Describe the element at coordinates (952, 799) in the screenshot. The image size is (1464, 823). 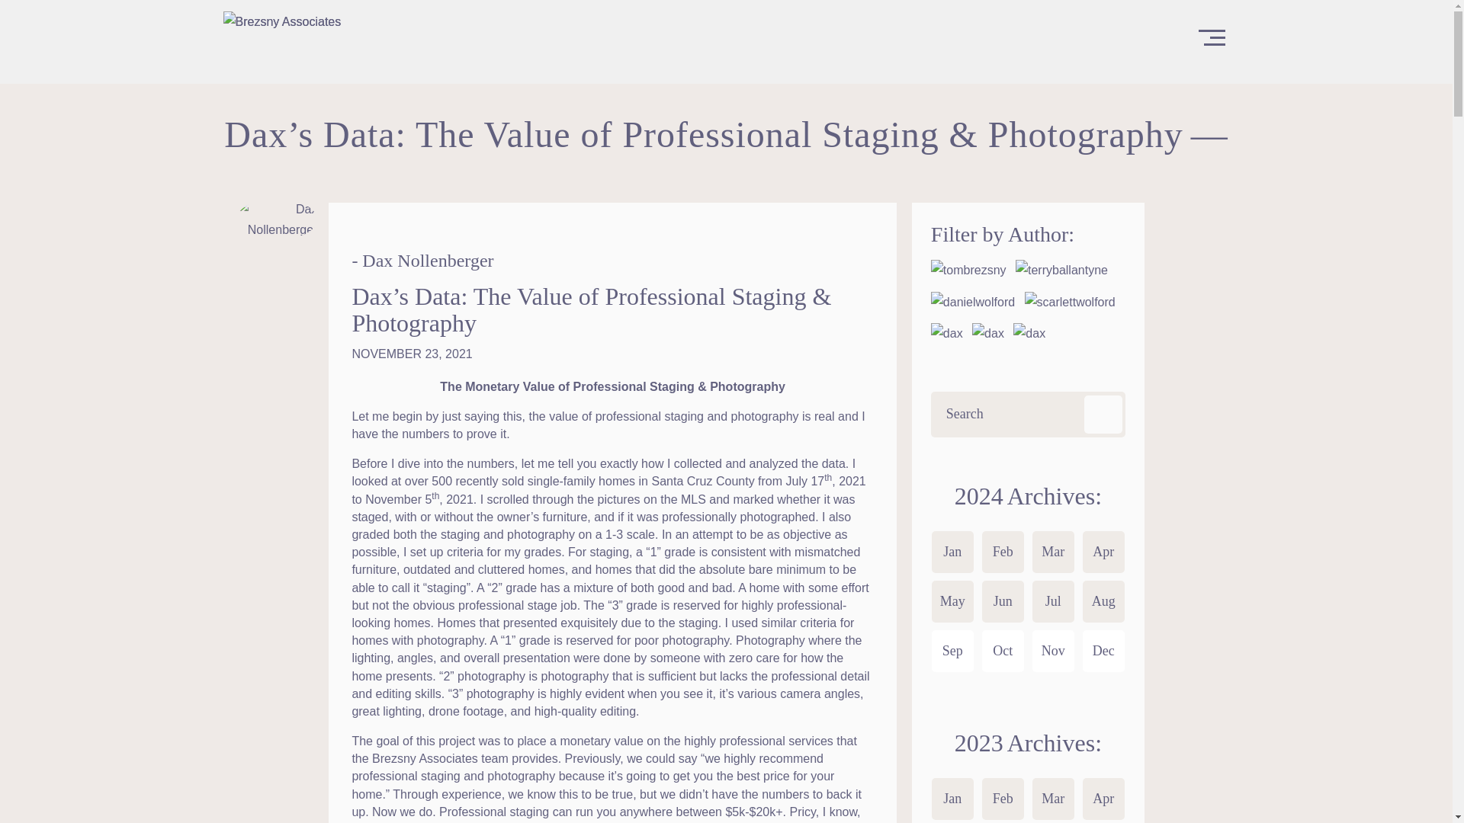
I see `January 2001` at that location.